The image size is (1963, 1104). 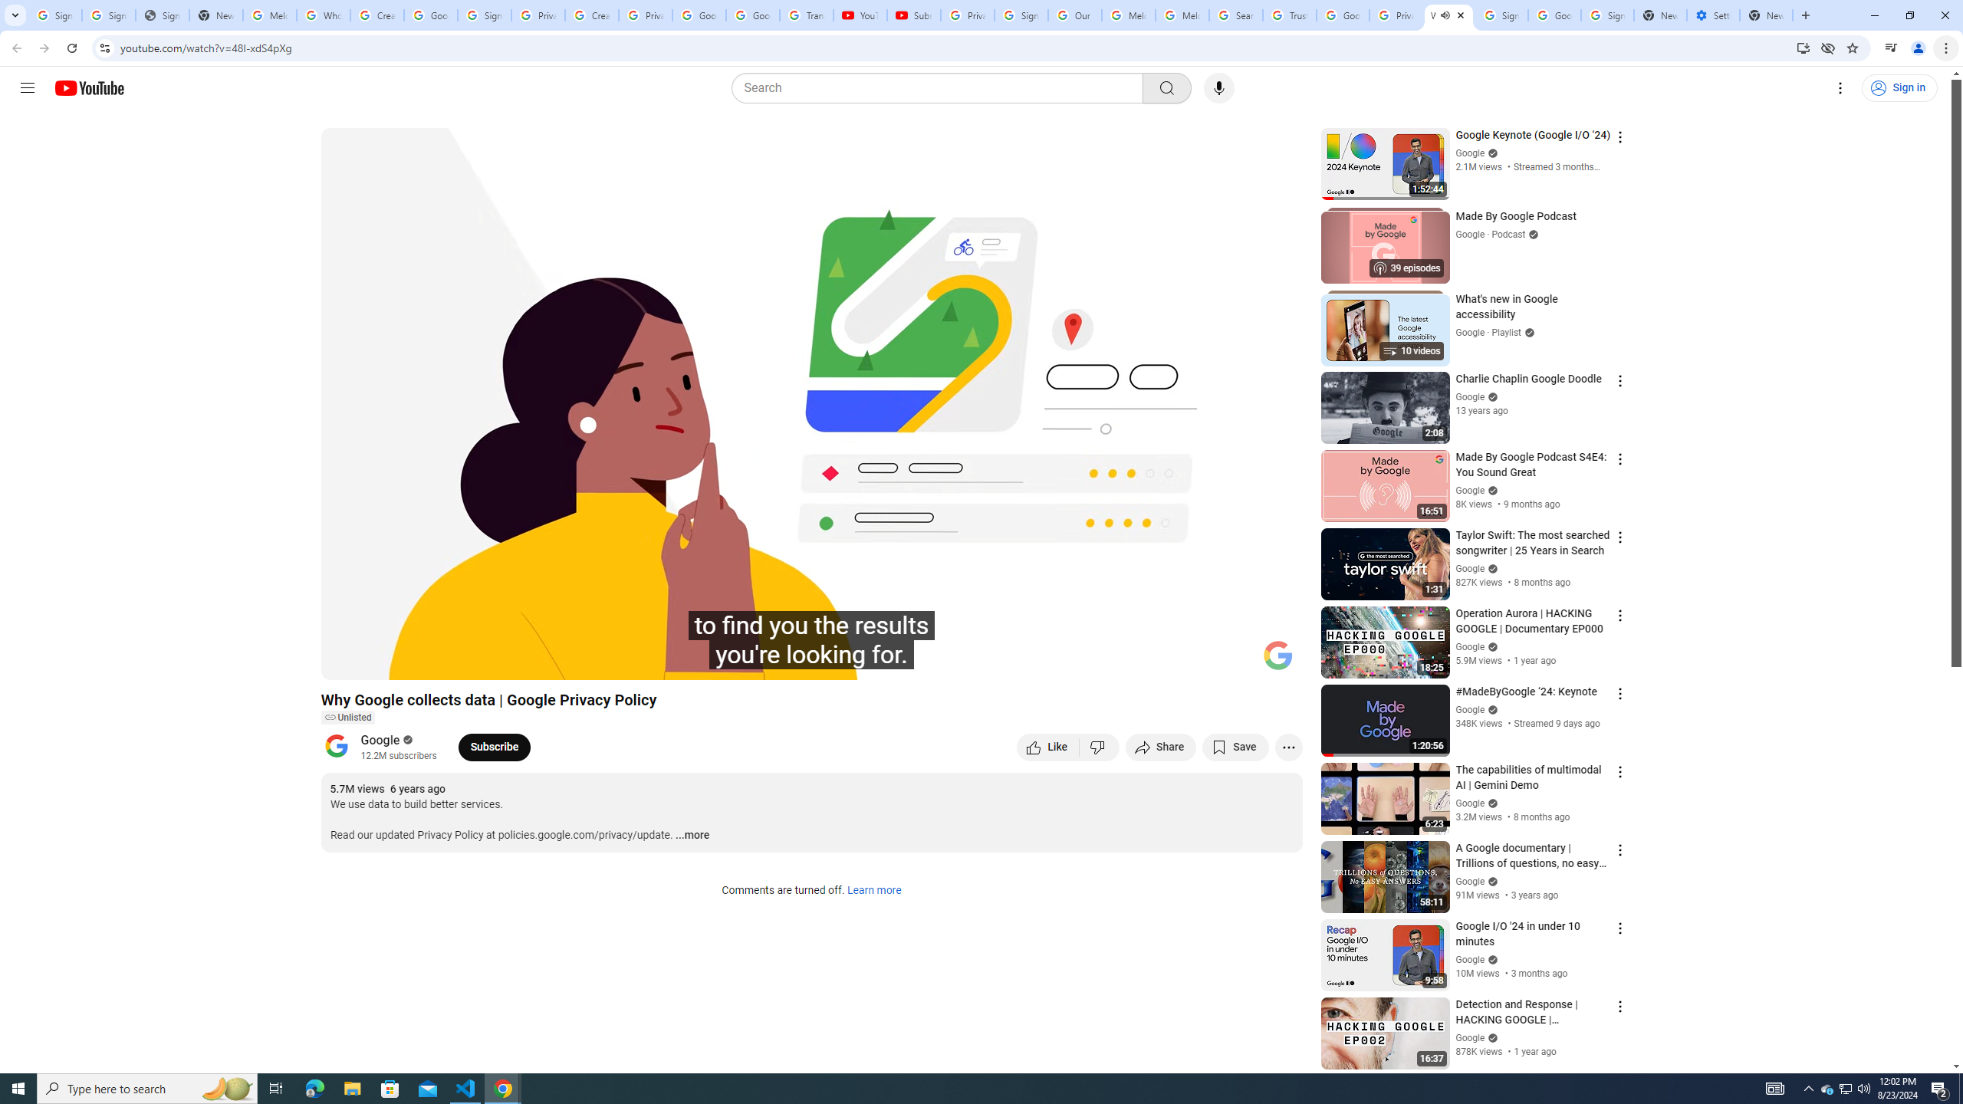 What do you see at coordinates (859, 15) in the screenshot?
I see `YouTube` at bounding box center [859, 15].